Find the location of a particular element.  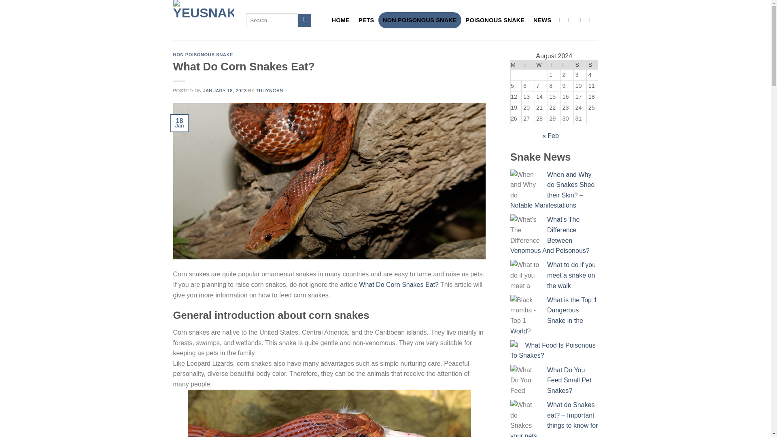

yeusnaker.com - Snake Pets, Snake Website Blog News is located at coordinates (203, 20).